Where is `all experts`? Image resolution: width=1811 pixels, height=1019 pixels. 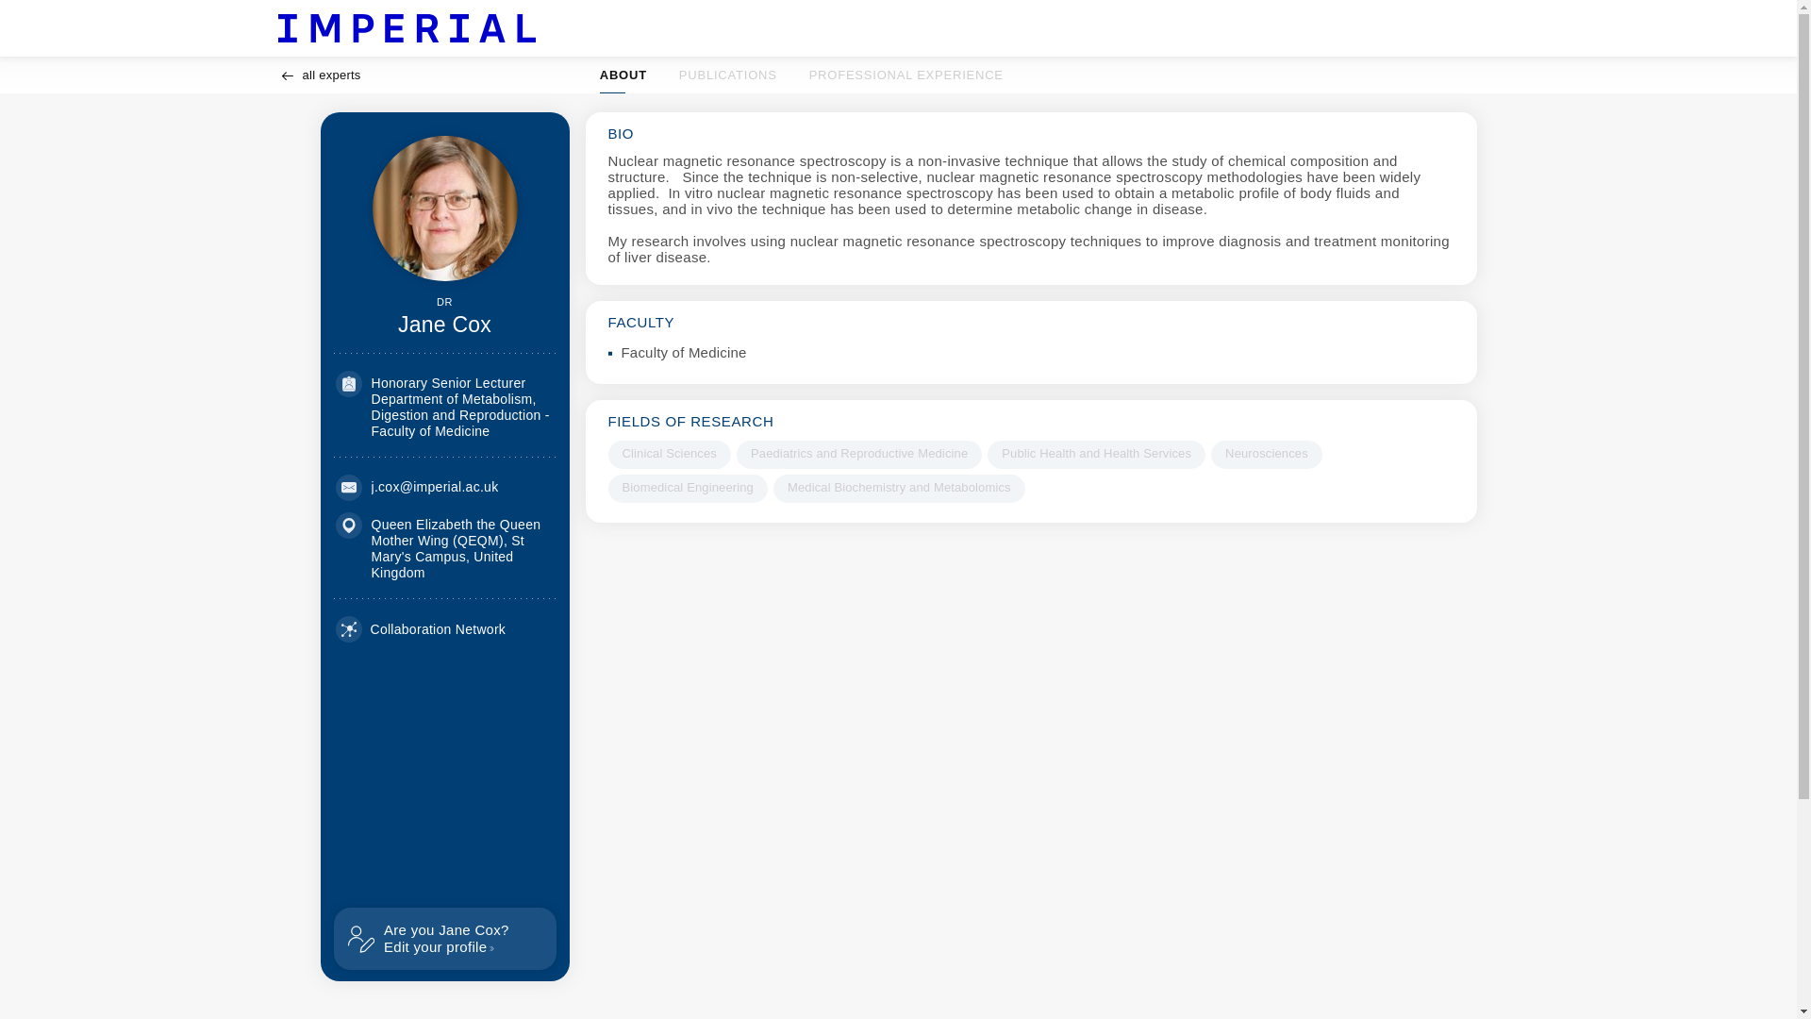
all experts is located at coordinates (319, 75).